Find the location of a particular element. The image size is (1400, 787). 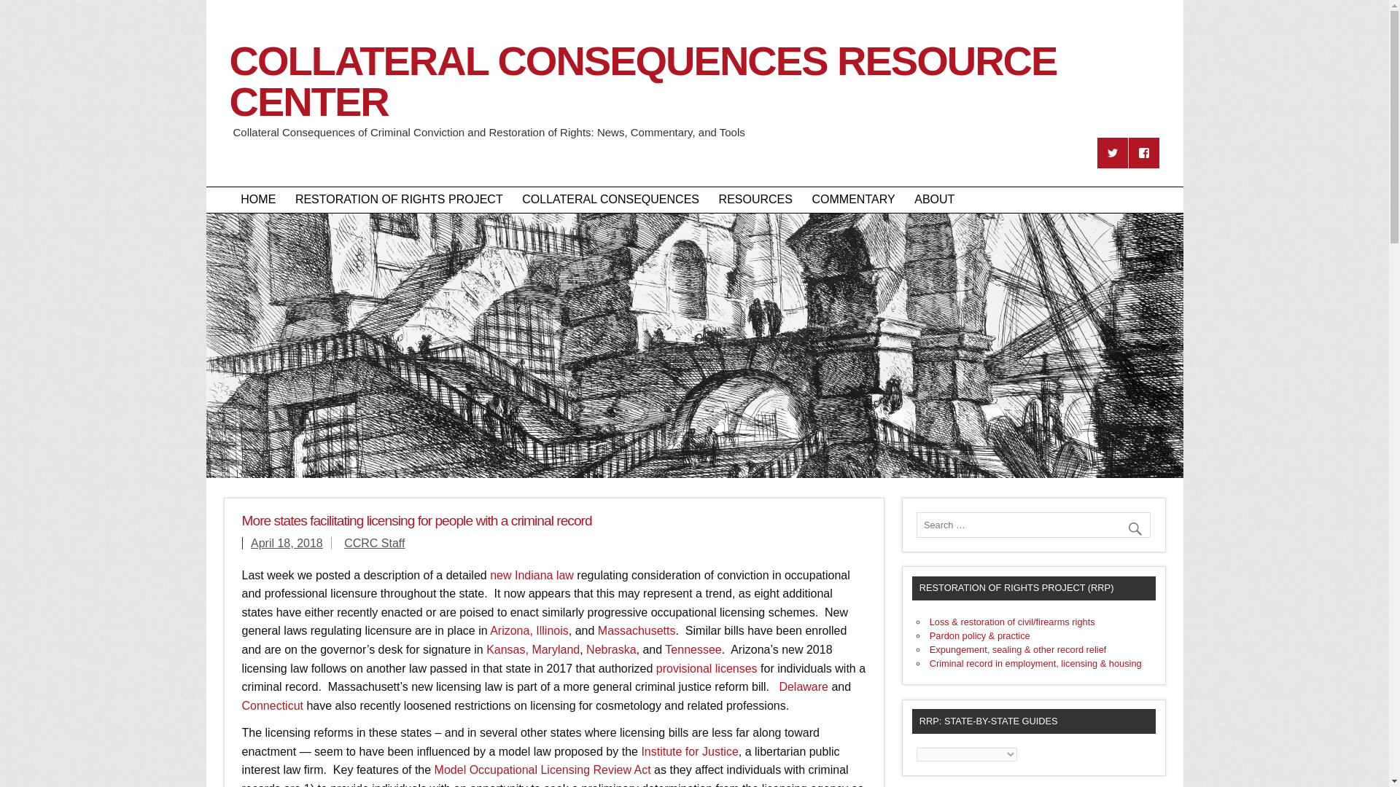

HOME is located at coordinates (258, 200).